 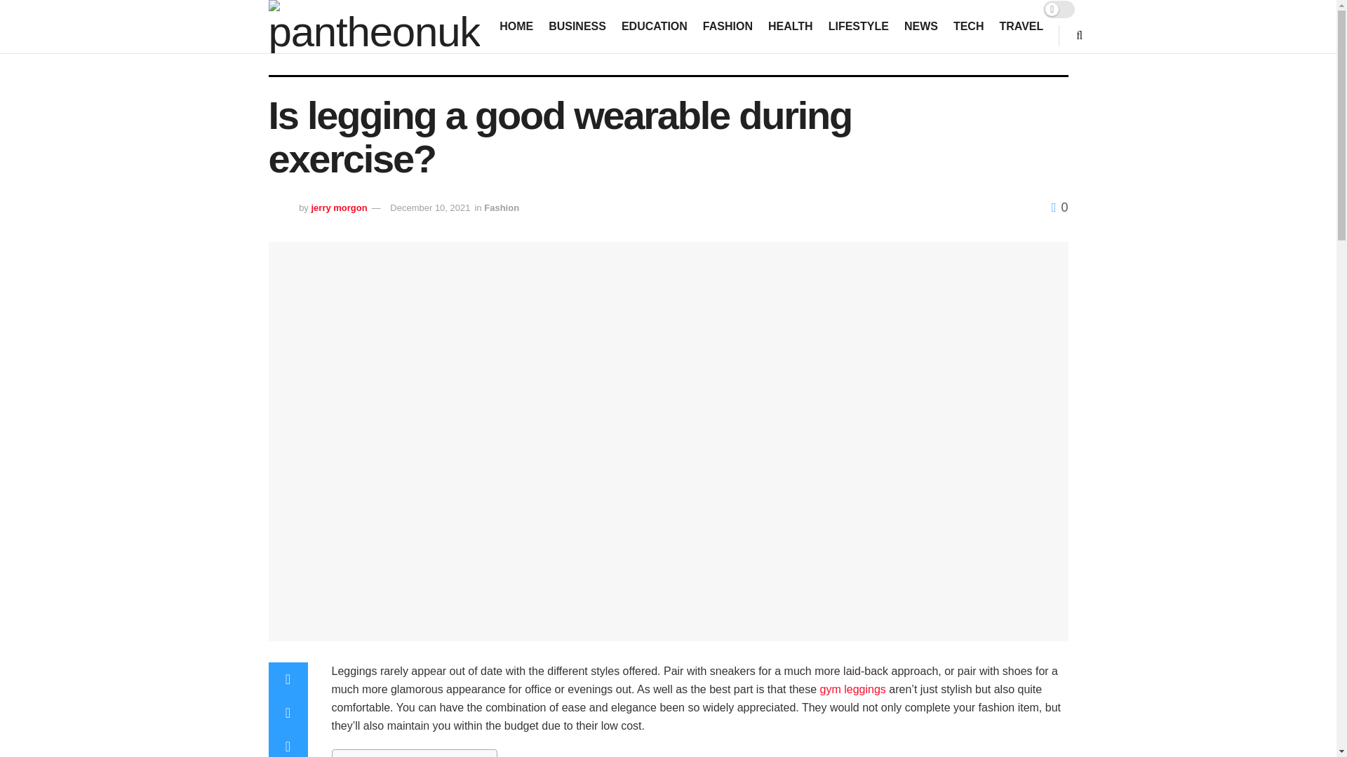 I want to click on Fashion, so click(x=501, y=207).